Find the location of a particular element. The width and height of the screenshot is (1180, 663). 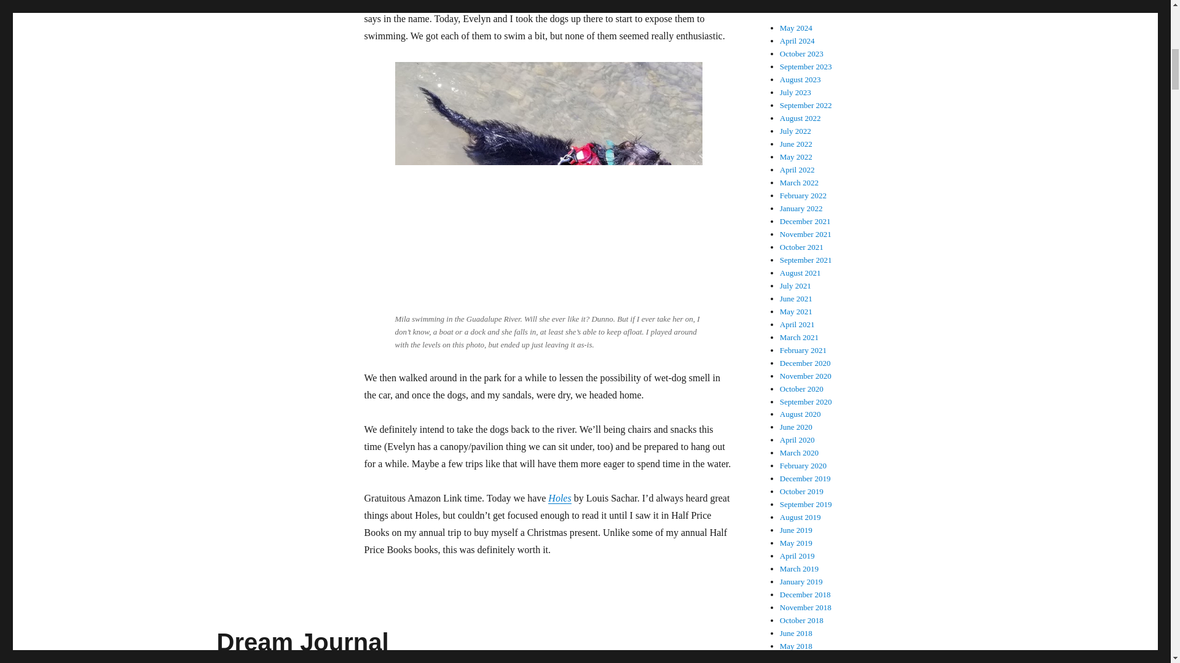

Dream Journal is located at coordinates (302, 642).